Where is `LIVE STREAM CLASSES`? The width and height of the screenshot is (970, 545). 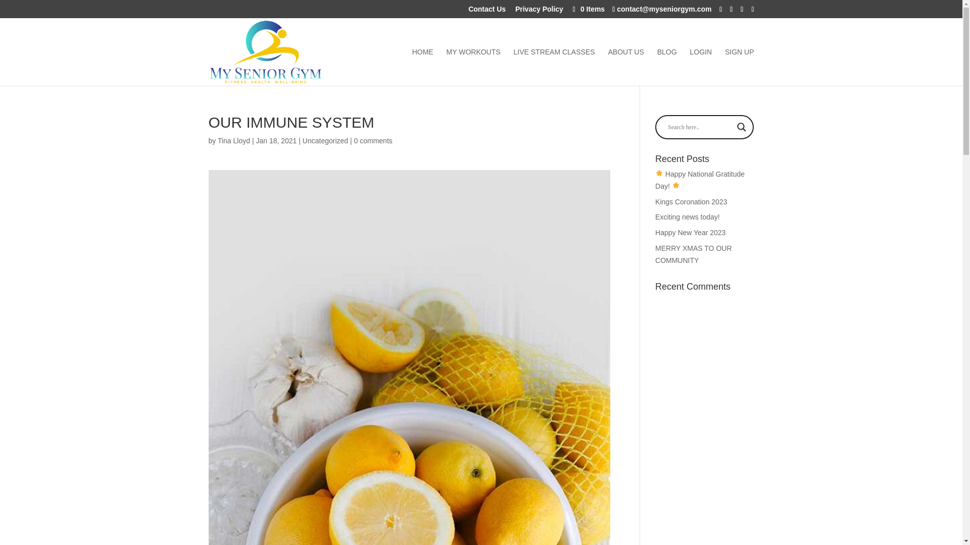 LIVE STREAM CLASSES is located at coordinates (554, 67).